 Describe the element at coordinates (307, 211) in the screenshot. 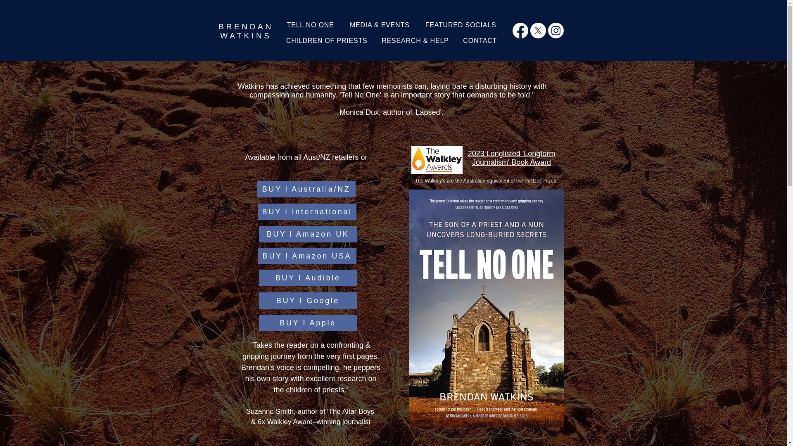

I see `BUY l International` at that location.